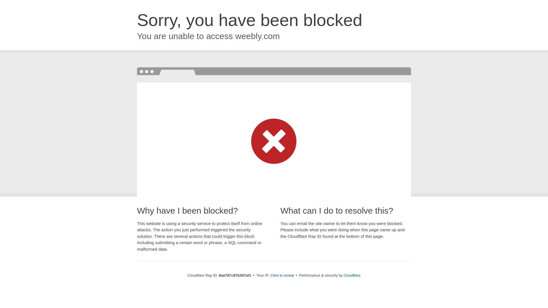  What do you see at coordinates (282, 275) in the screenshot?
I see `Click to reveal` at bounding box center [282, 275].